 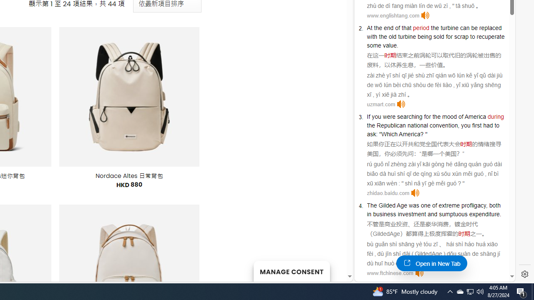 What do you see at coordinates (387, 205) in the screenshot?
I see `Gilded` at bounding box center [387, 205].